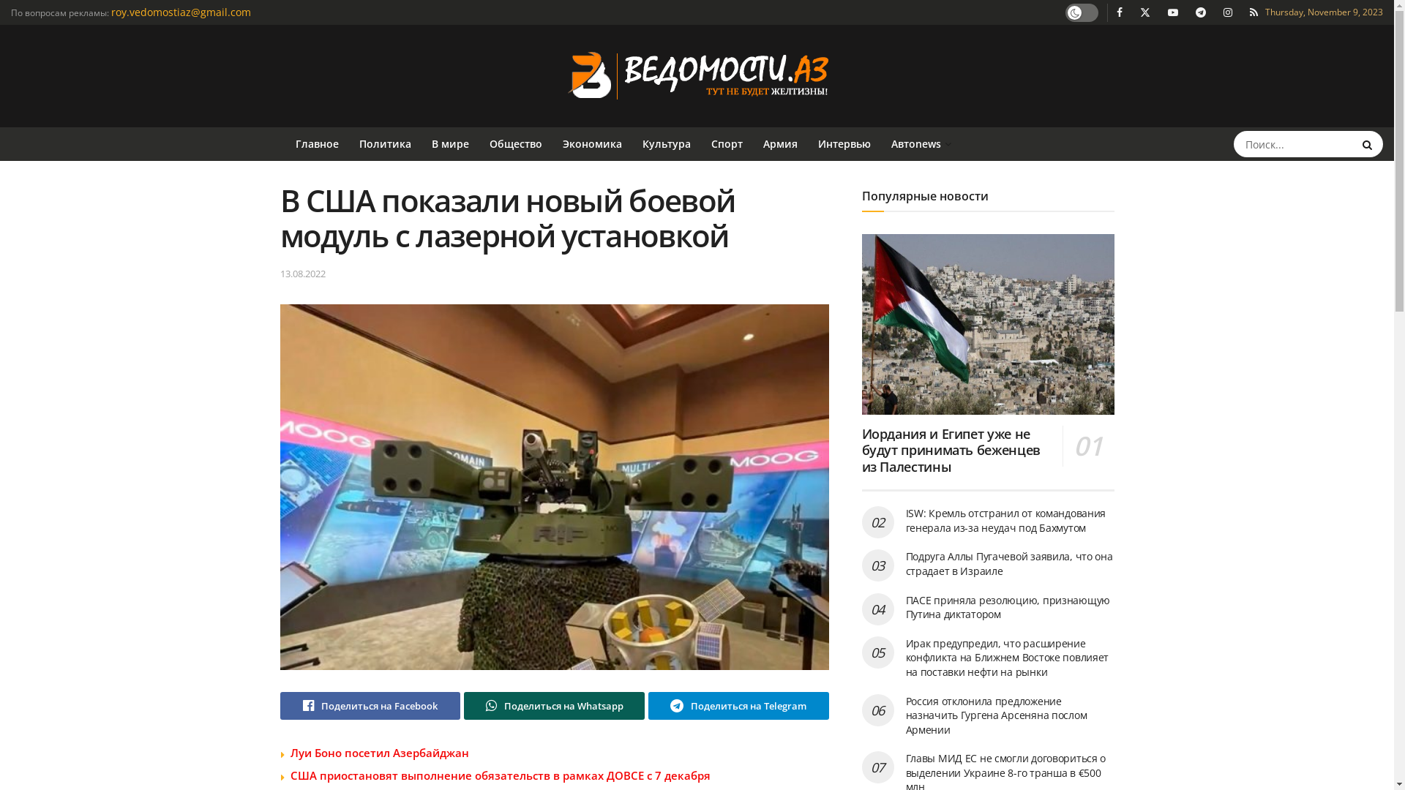  What do you see at coordinates (302, 274) in the screenshot?
I see `13.08.2022` at bounding box center [302, 274].